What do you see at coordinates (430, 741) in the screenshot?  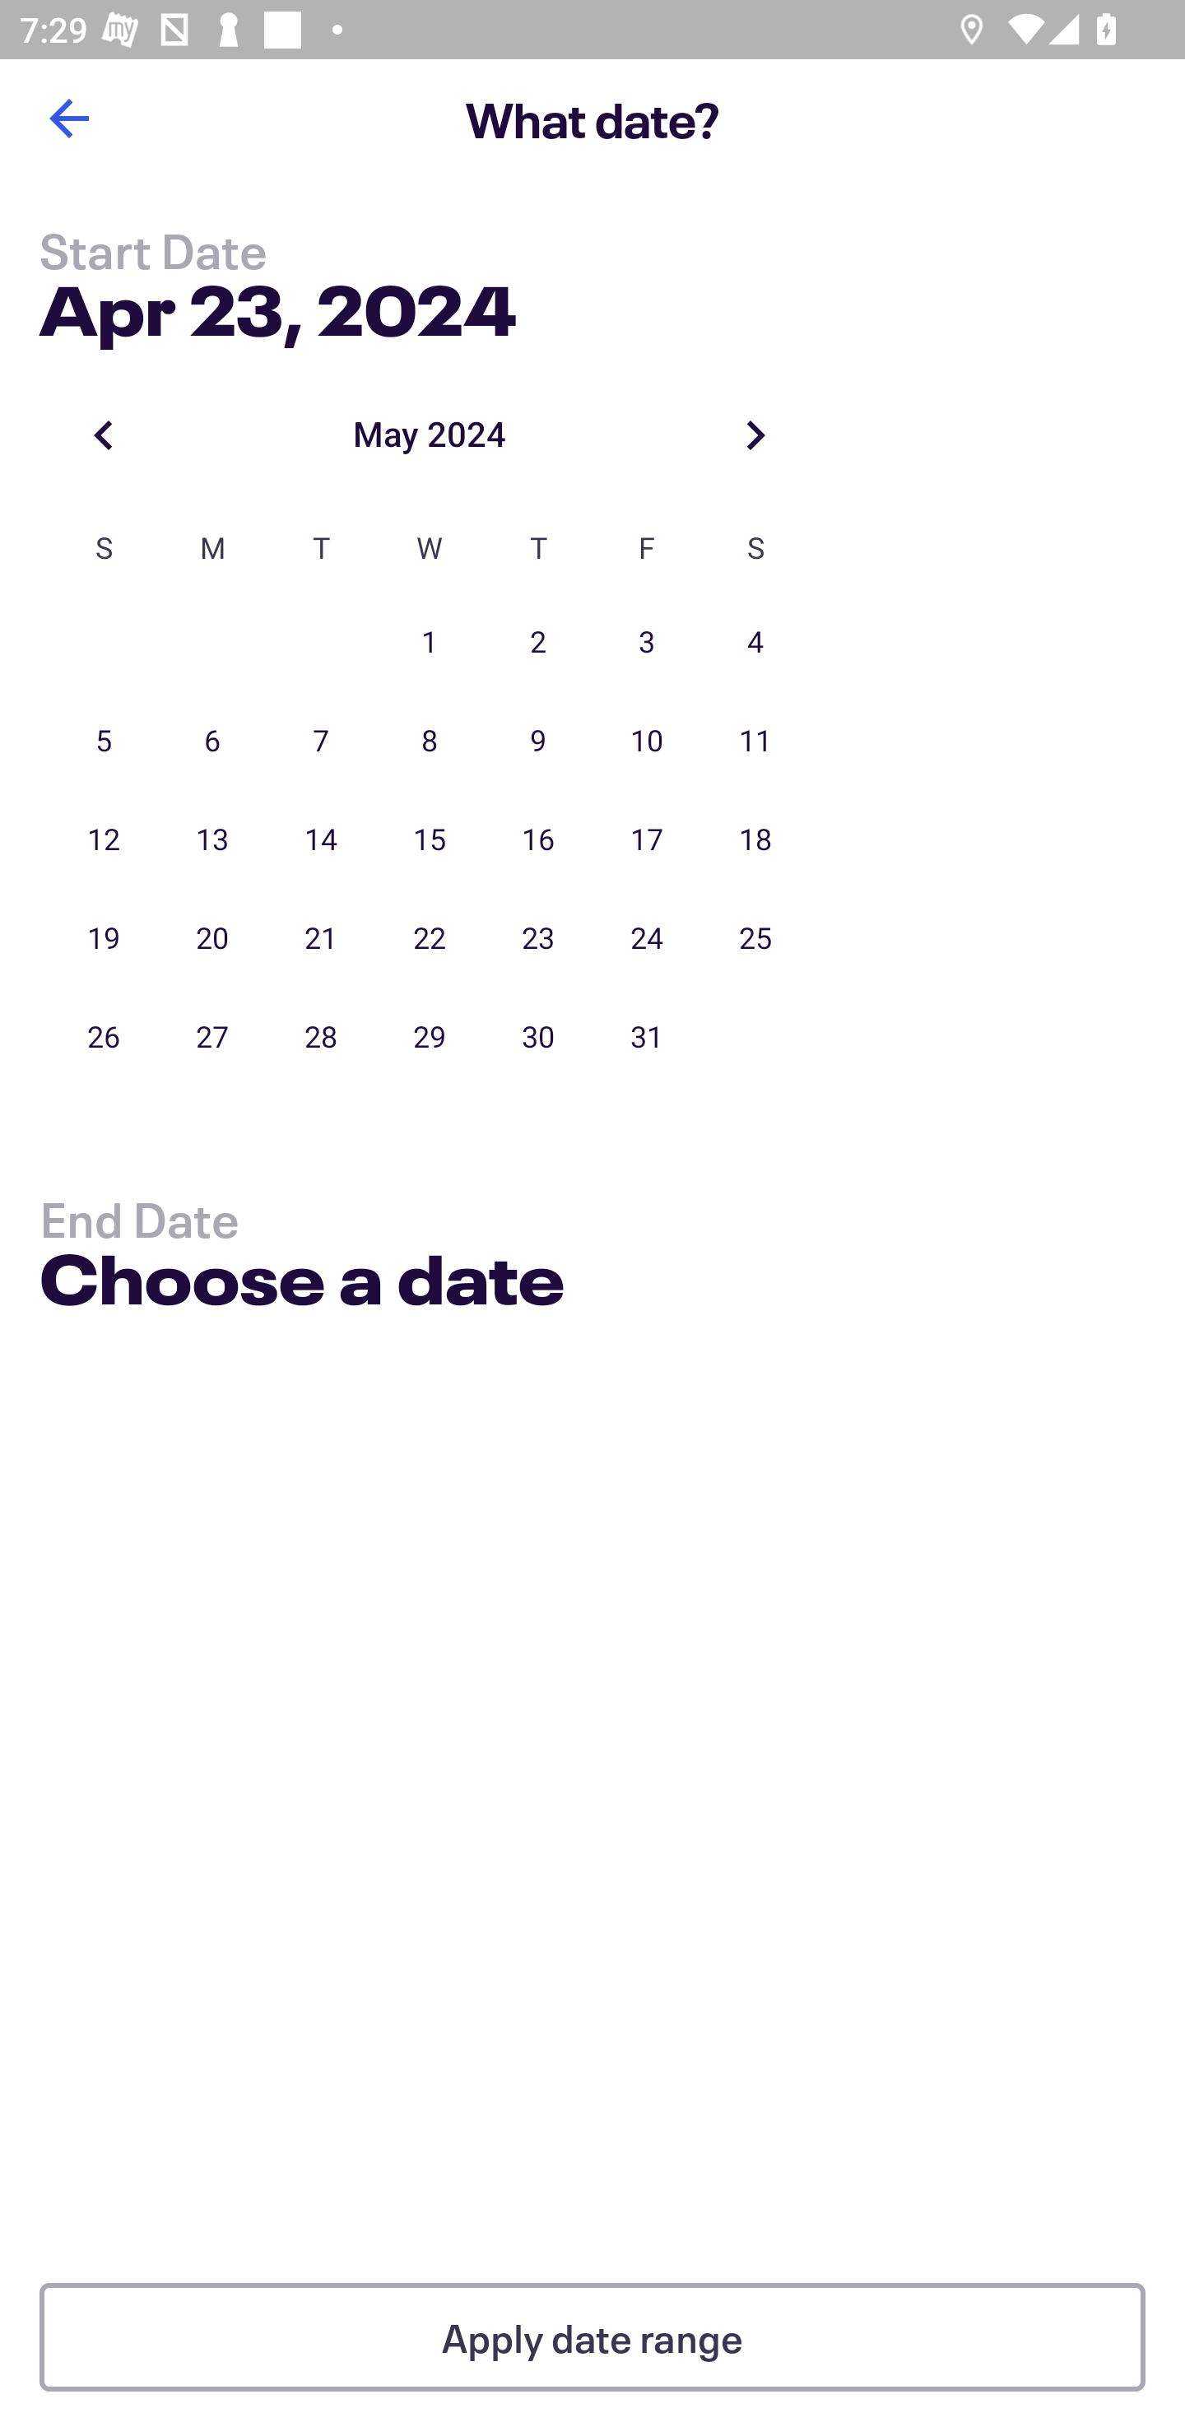 I see `8 08 May 2024` at bounding box center [430, 741].